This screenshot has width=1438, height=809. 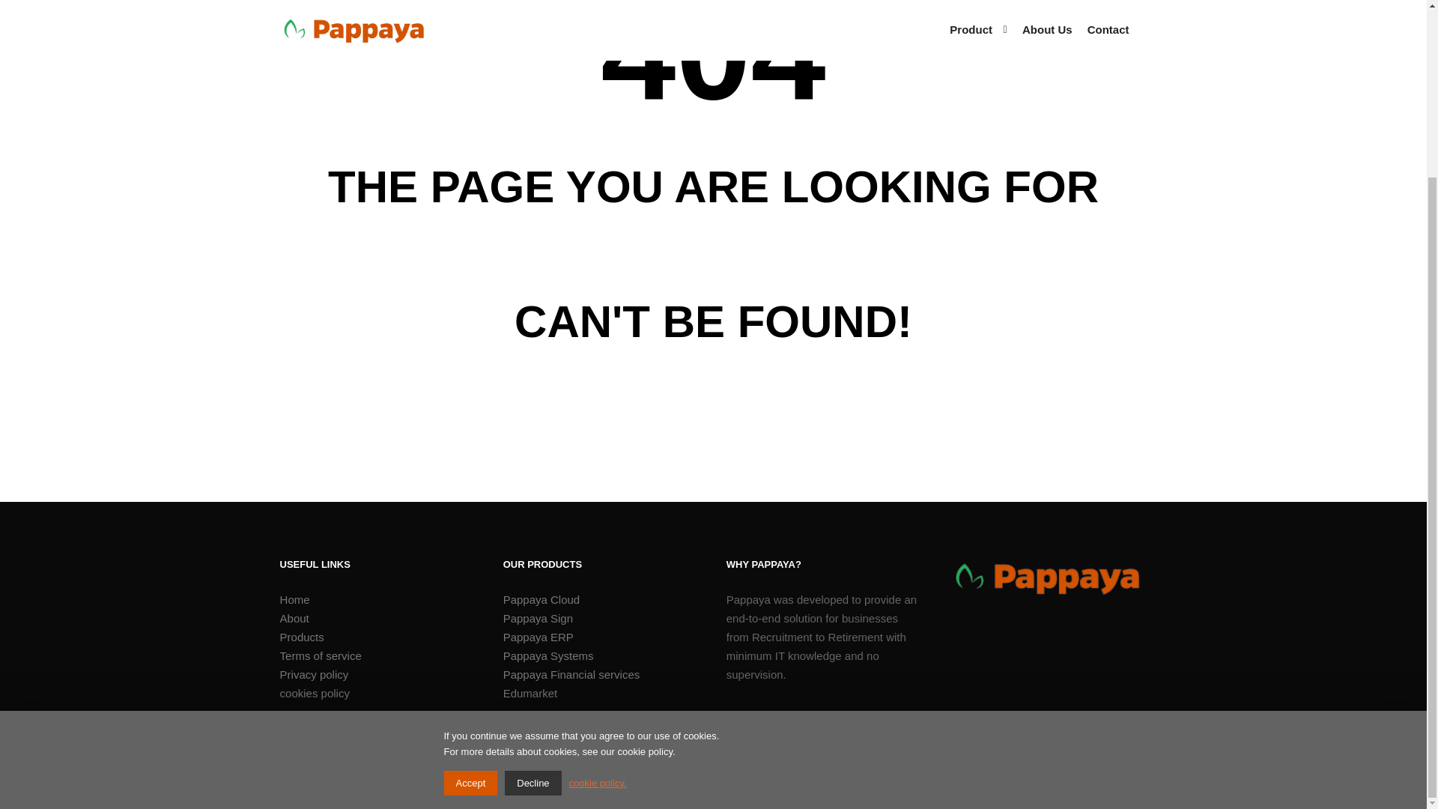 I want to click on Terms of service, so click(x=377, y=655).